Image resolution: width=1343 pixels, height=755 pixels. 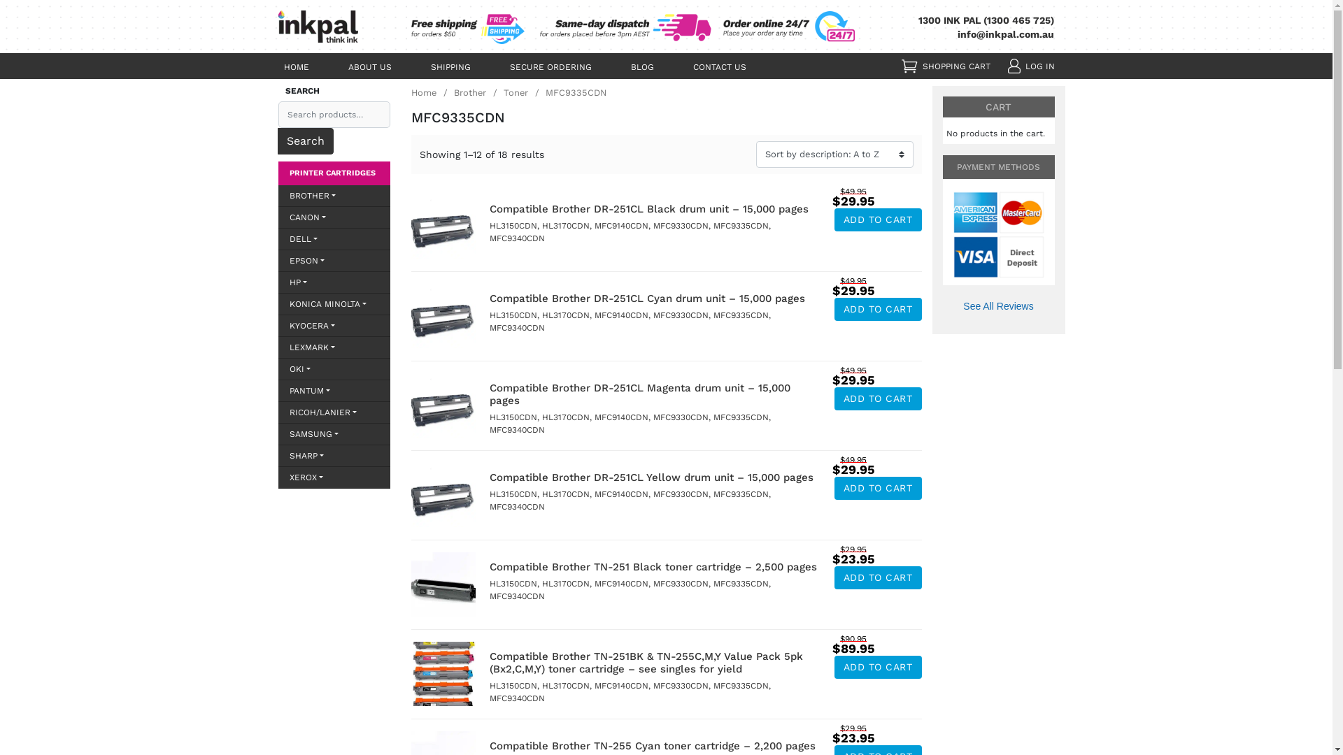 What do you see at coordinates (334, 196) in the screenshot?
I see `BROTHER` at bounding box center [334, 196].